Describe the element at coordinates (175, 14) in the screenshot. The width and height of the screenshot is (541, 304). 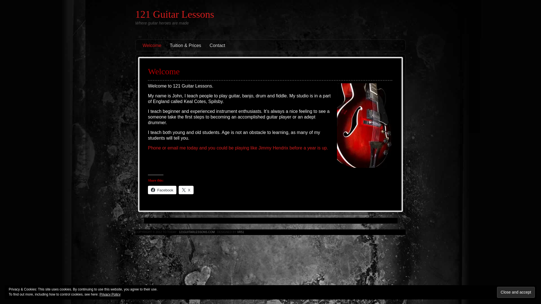
I see `121 Guitar Lessons` at that location.